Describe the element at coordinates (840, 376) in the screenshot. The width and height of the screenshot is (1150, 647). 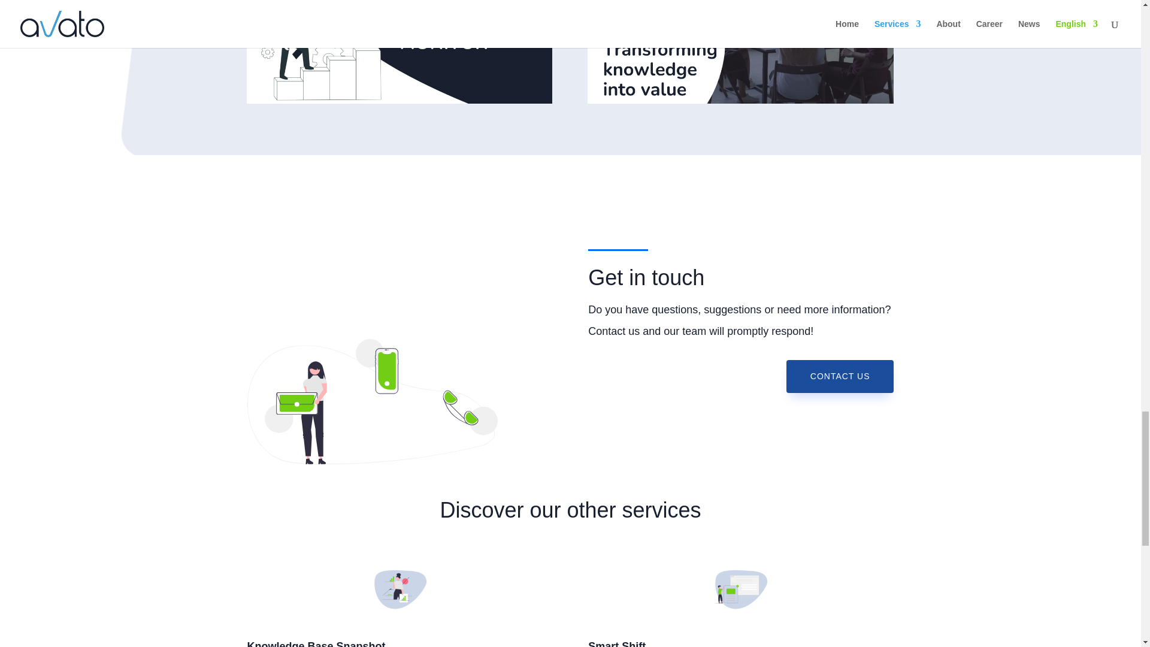
I see `CONTACT US` at that location.